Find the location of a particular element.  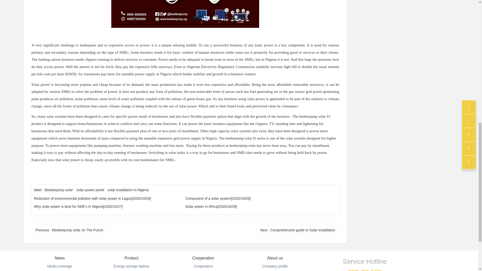

Beebeejump solar is located at coordinates (59, 190).